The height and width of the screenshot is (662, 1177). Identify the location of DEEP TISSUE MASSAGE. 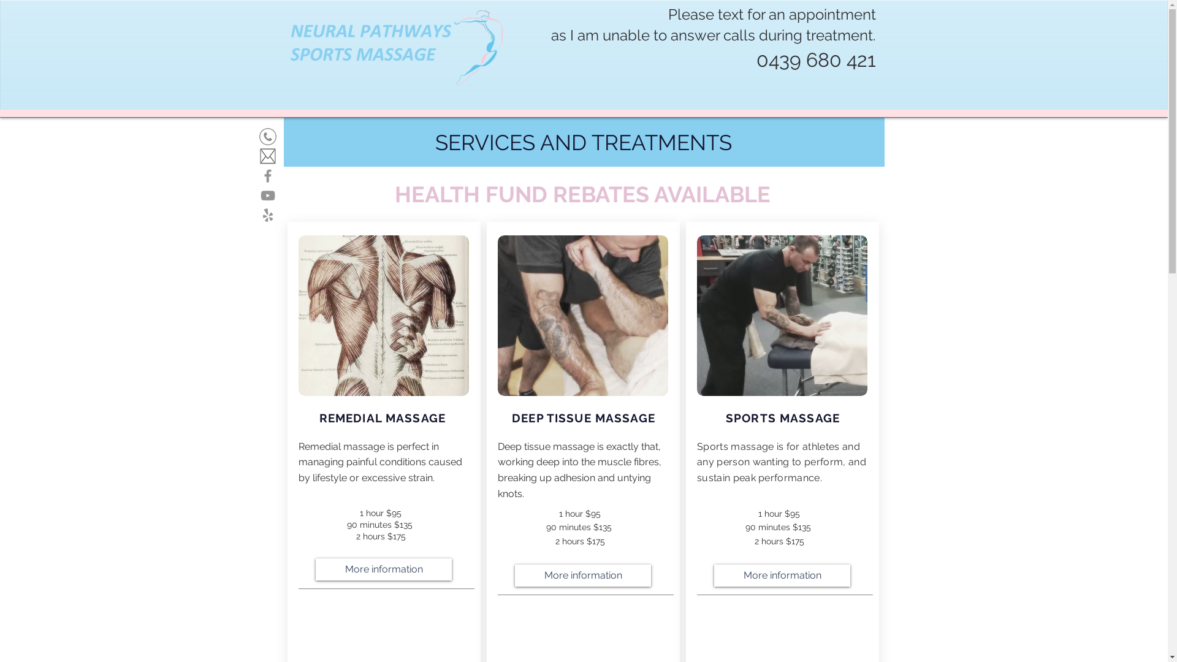
(584, 418).